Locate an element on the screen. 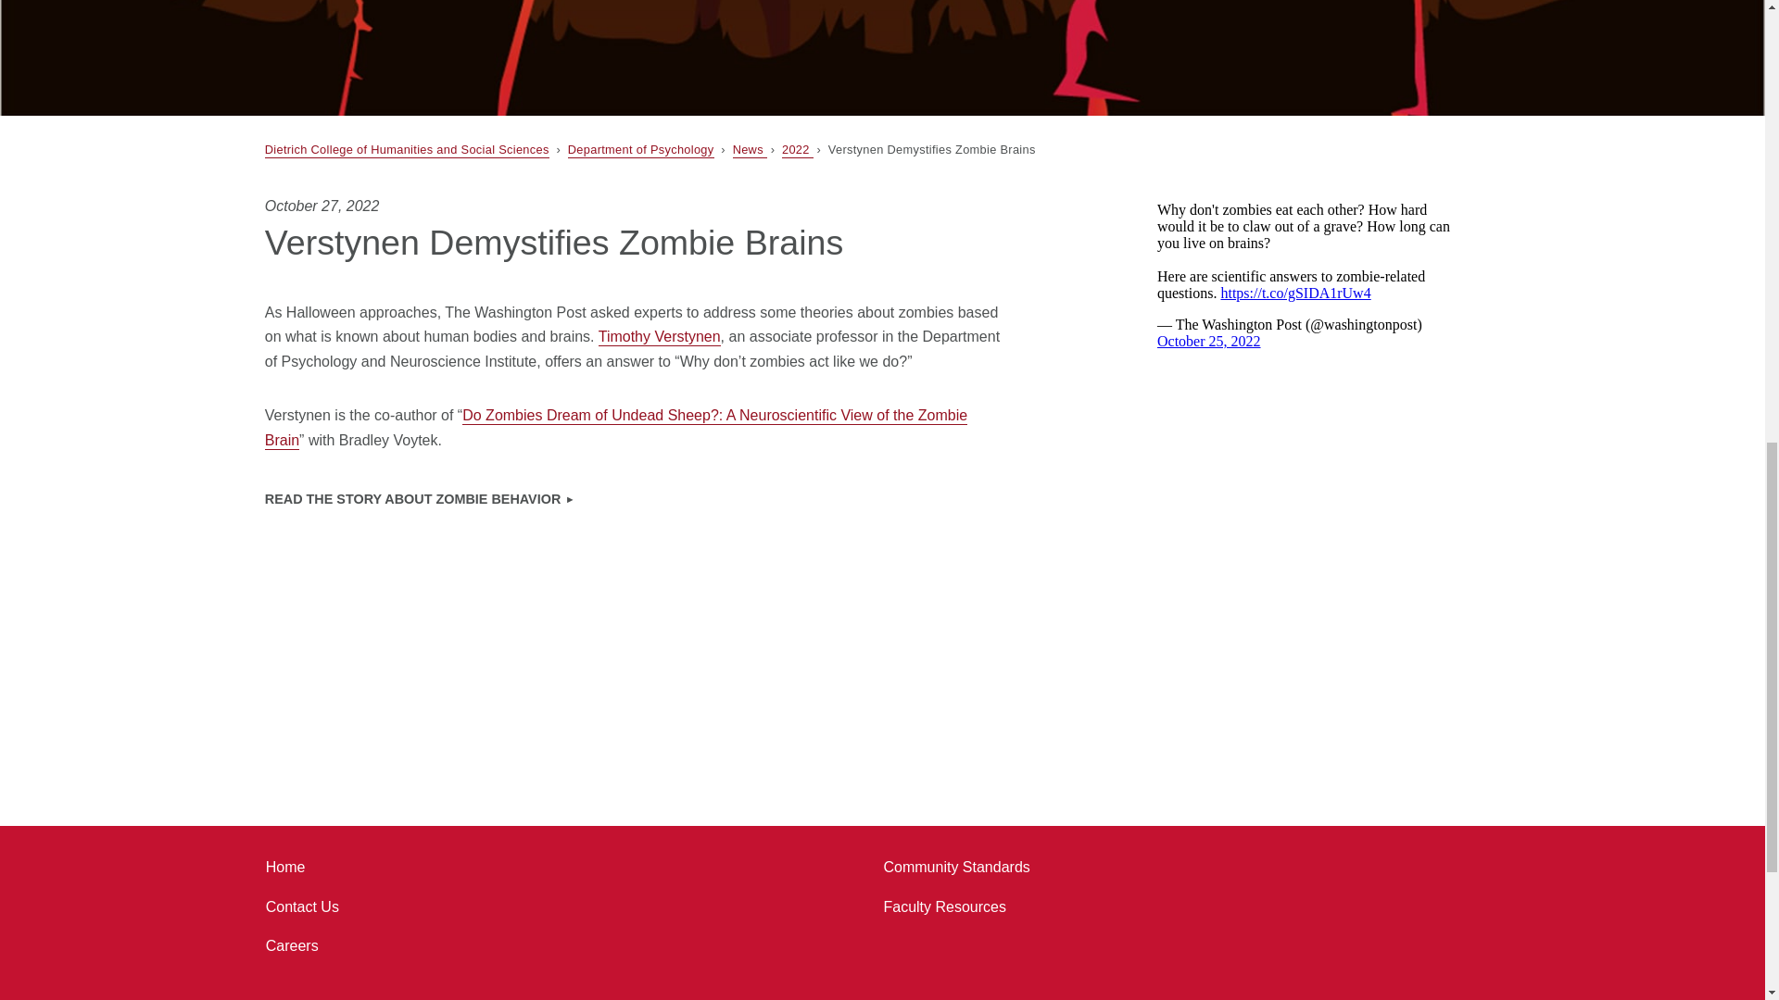 This screenshot has height=1000, width=1779. Contact Us is located at coordinates (302, 907).